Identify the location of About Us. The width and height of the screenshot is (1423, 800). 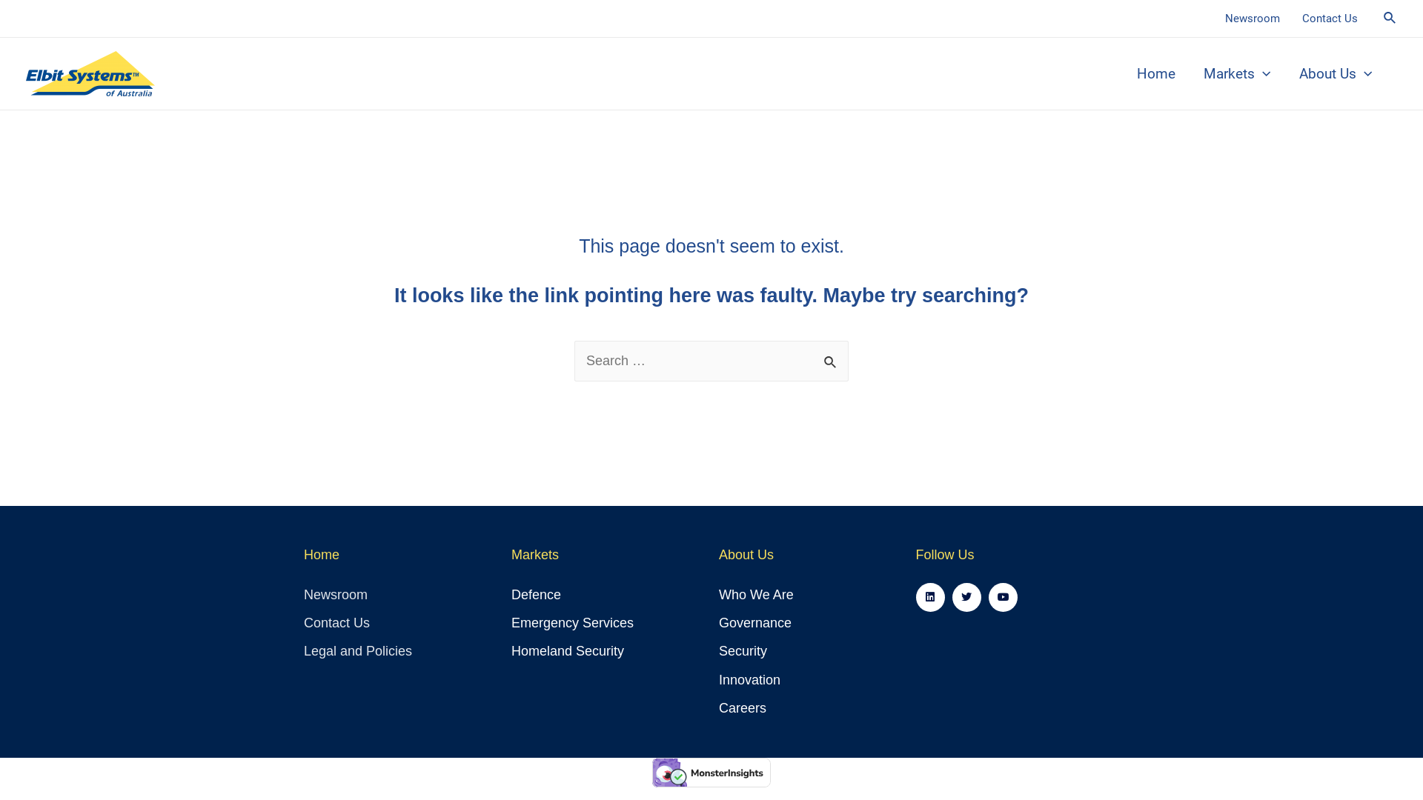
(1336, 73).